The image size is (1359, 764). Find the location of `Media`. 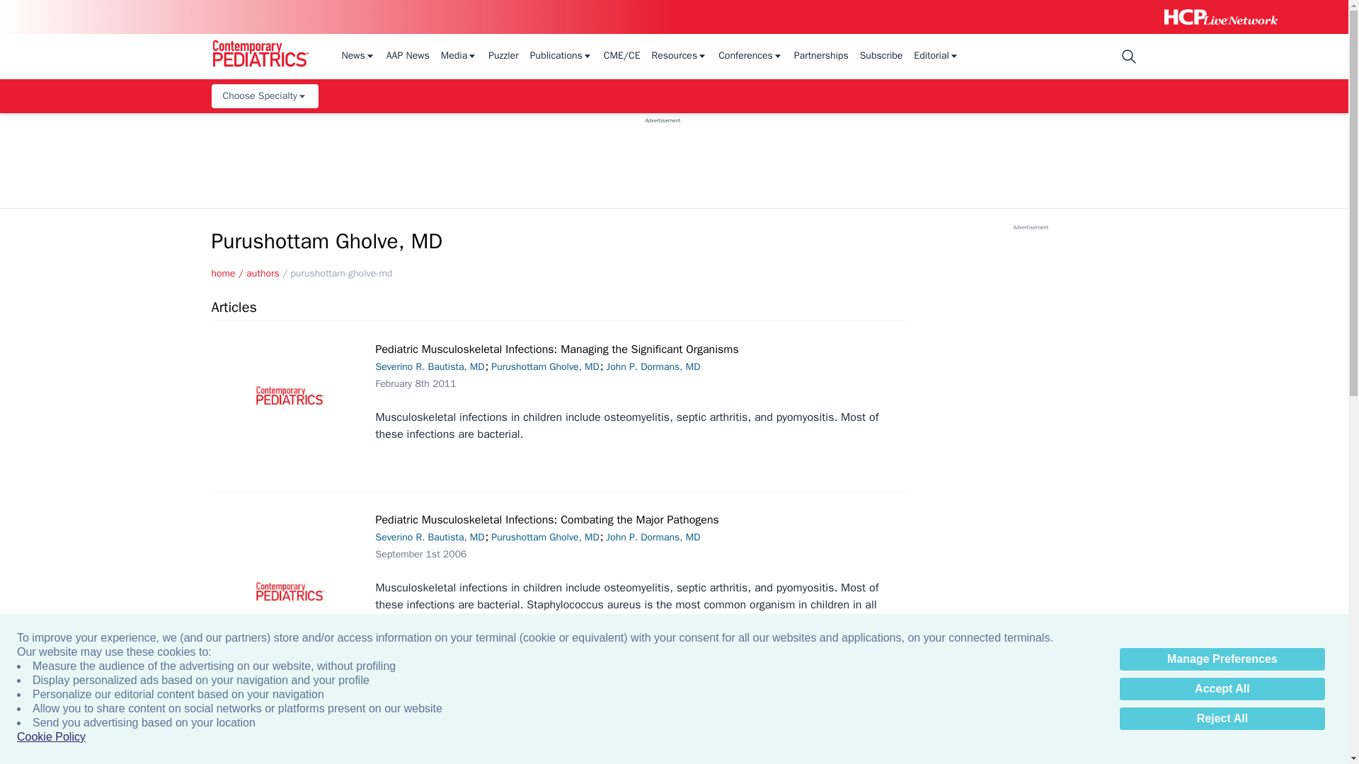

Media is located at coordinates (459, 57).